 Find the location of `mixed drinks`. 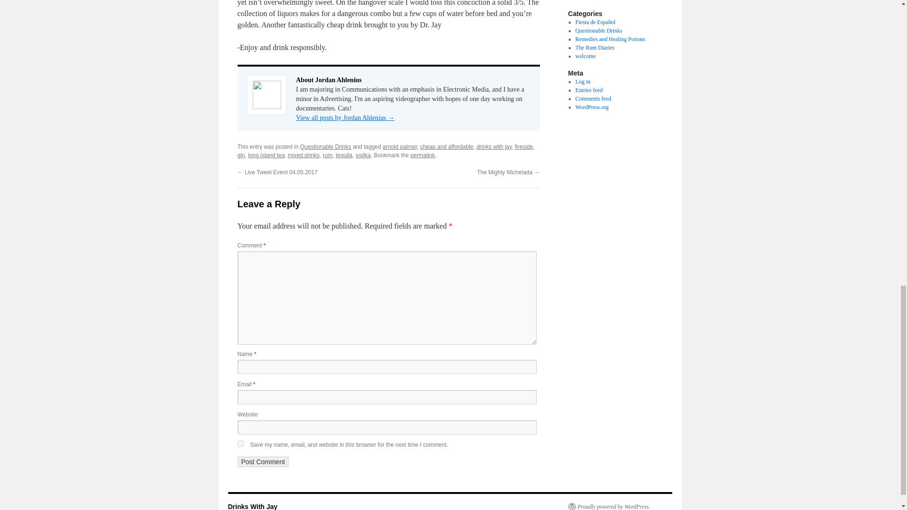

mixed drinks is located at coordinates (303, 155).